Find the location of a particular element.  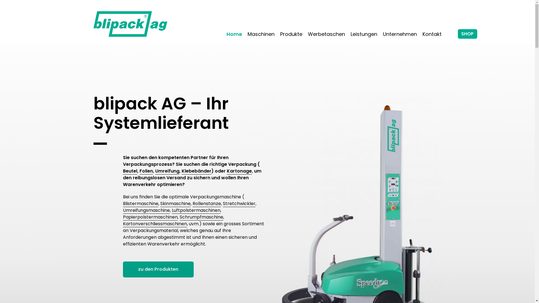

Umreifungsmaschine is located at coordinates (147, 210).